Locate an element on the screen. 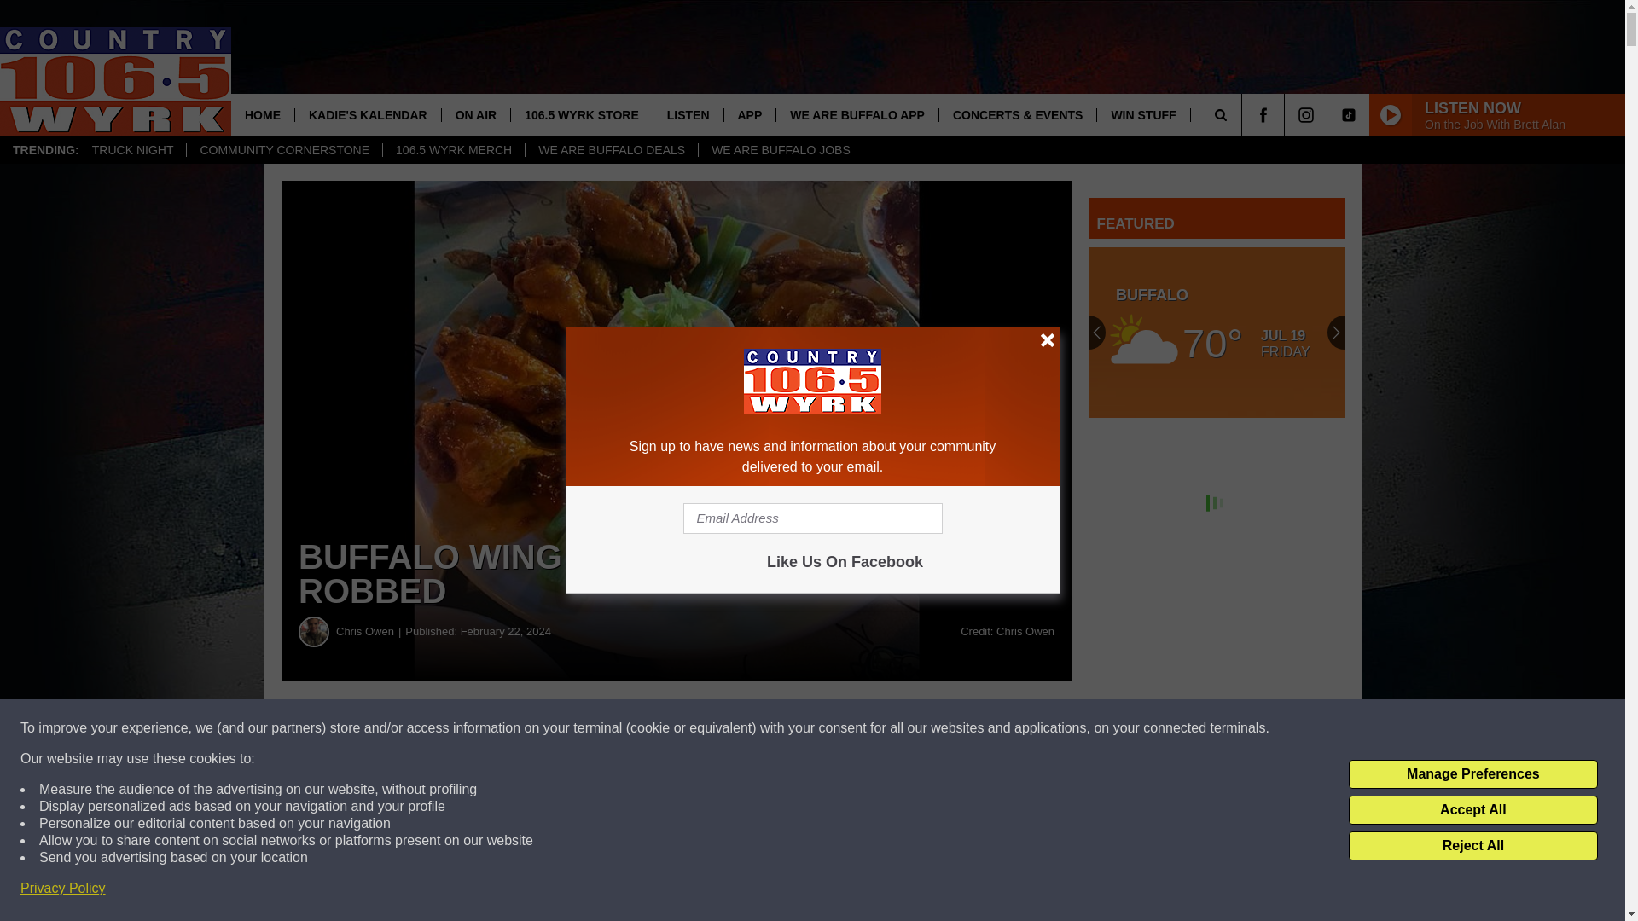 Image resolution: width=1638 pixels, height=921 pixels. TRUCK NIGHT is located at coordinates (132, 150).